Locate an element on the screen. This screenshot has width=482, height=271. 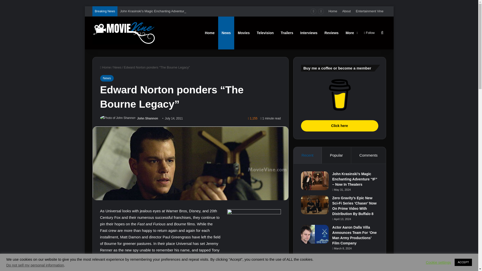
Home is located at coordinates (333, 11).